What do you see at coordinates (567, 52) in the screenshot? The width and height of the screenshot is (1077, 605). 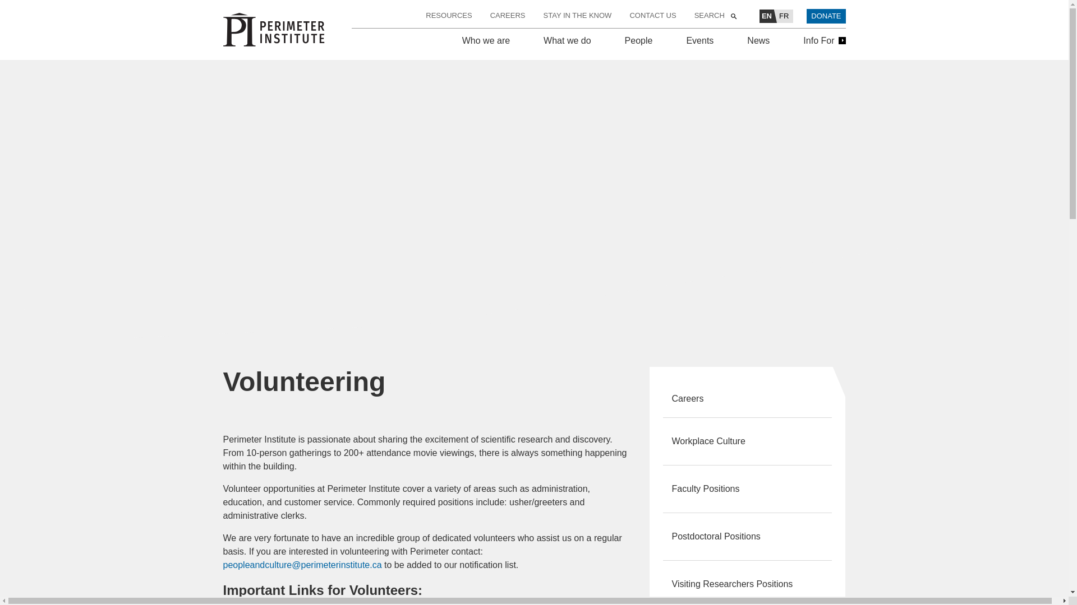 I see `Dropdown Toggle` at bounding box center [567, 52].